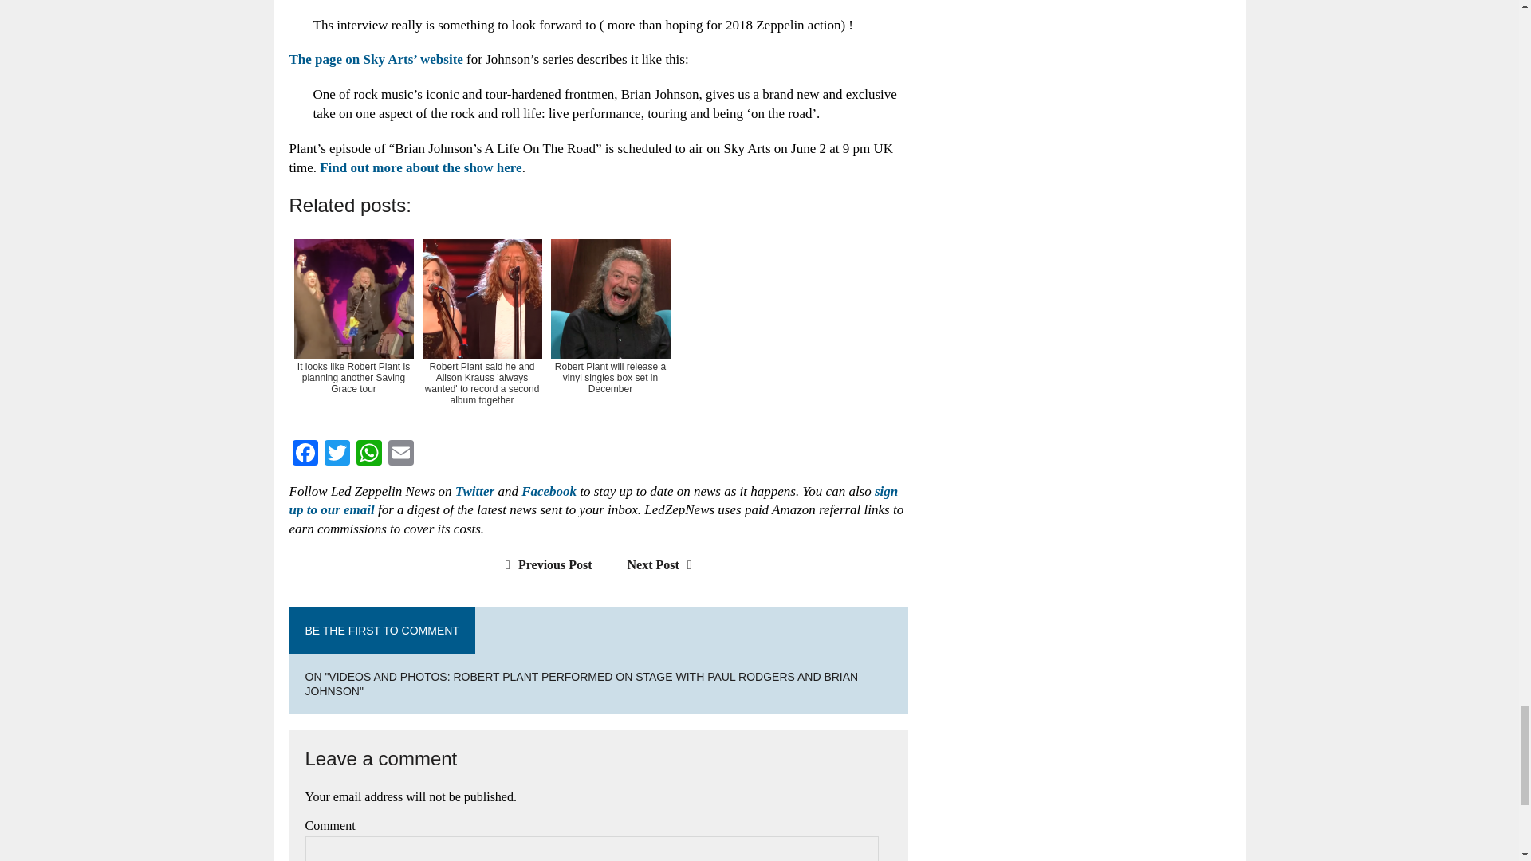  Describe the element at coordinates (368, 454) in the screenshot. I see `WhatsApp` at that location.